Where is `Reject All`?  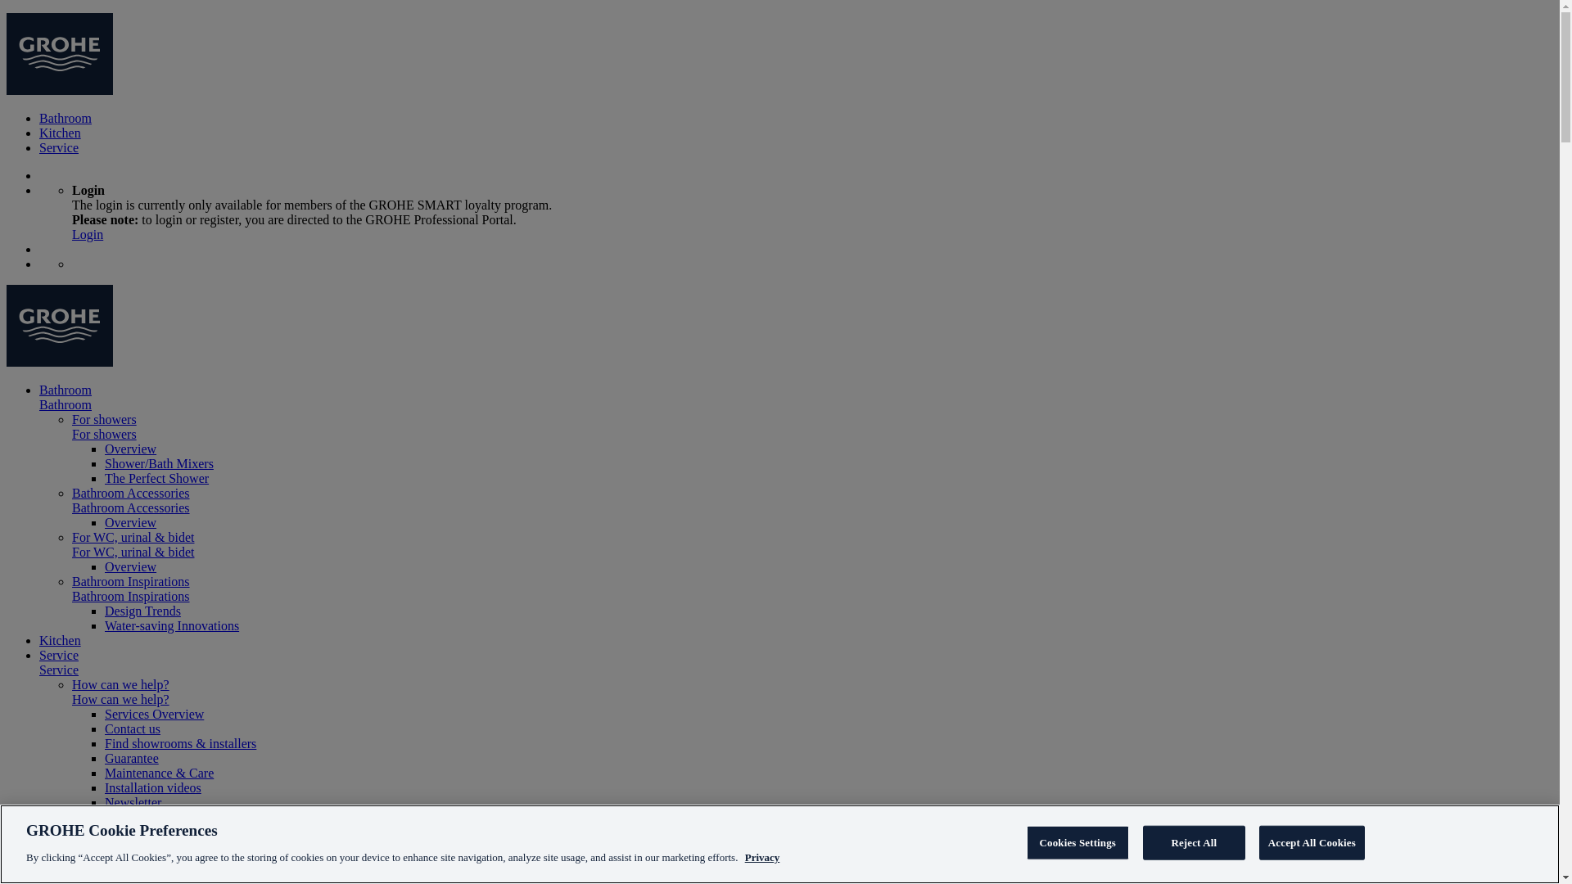 Reject All is located at coordinates (1194, 843).